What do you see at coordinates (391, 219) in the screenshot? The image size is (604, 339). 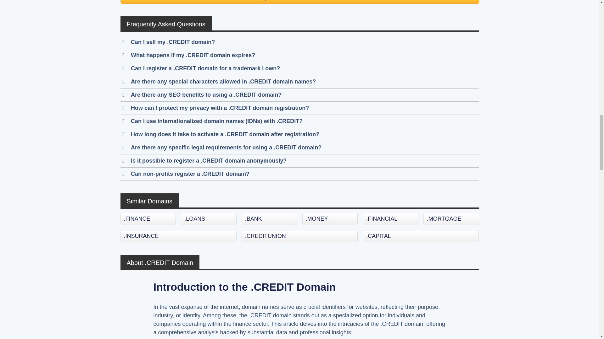 I see `.FINANCIAL` at bounding box center [391, 219].